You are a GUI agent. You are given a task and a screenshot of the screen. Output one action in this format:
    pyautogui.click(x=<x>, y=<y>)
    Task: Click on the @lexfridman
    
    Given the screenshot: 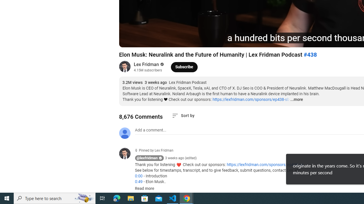 What is the action you would take?
    pyautogui.click(x=147, y=158)
    